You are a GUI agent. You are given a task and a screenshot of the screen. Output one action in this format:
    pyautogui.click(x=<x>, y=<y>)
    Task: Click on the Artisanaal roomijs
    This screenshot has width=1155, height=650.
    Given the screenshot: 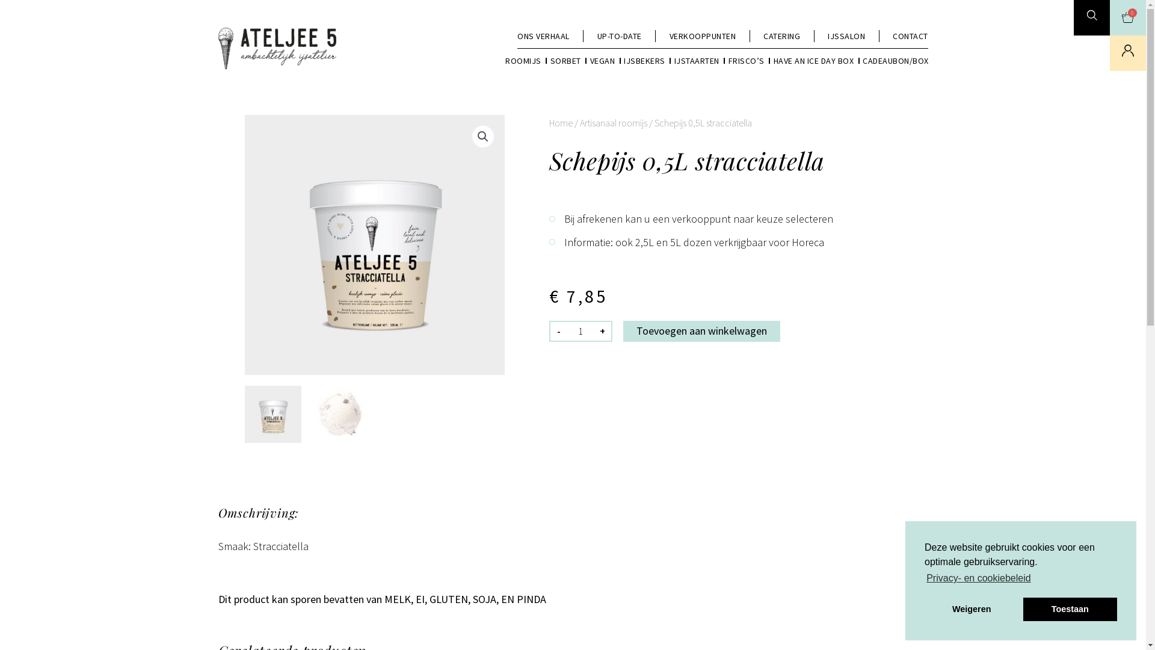 What is the action you would take?
    pyautogui.click(x=614, y=123)
    